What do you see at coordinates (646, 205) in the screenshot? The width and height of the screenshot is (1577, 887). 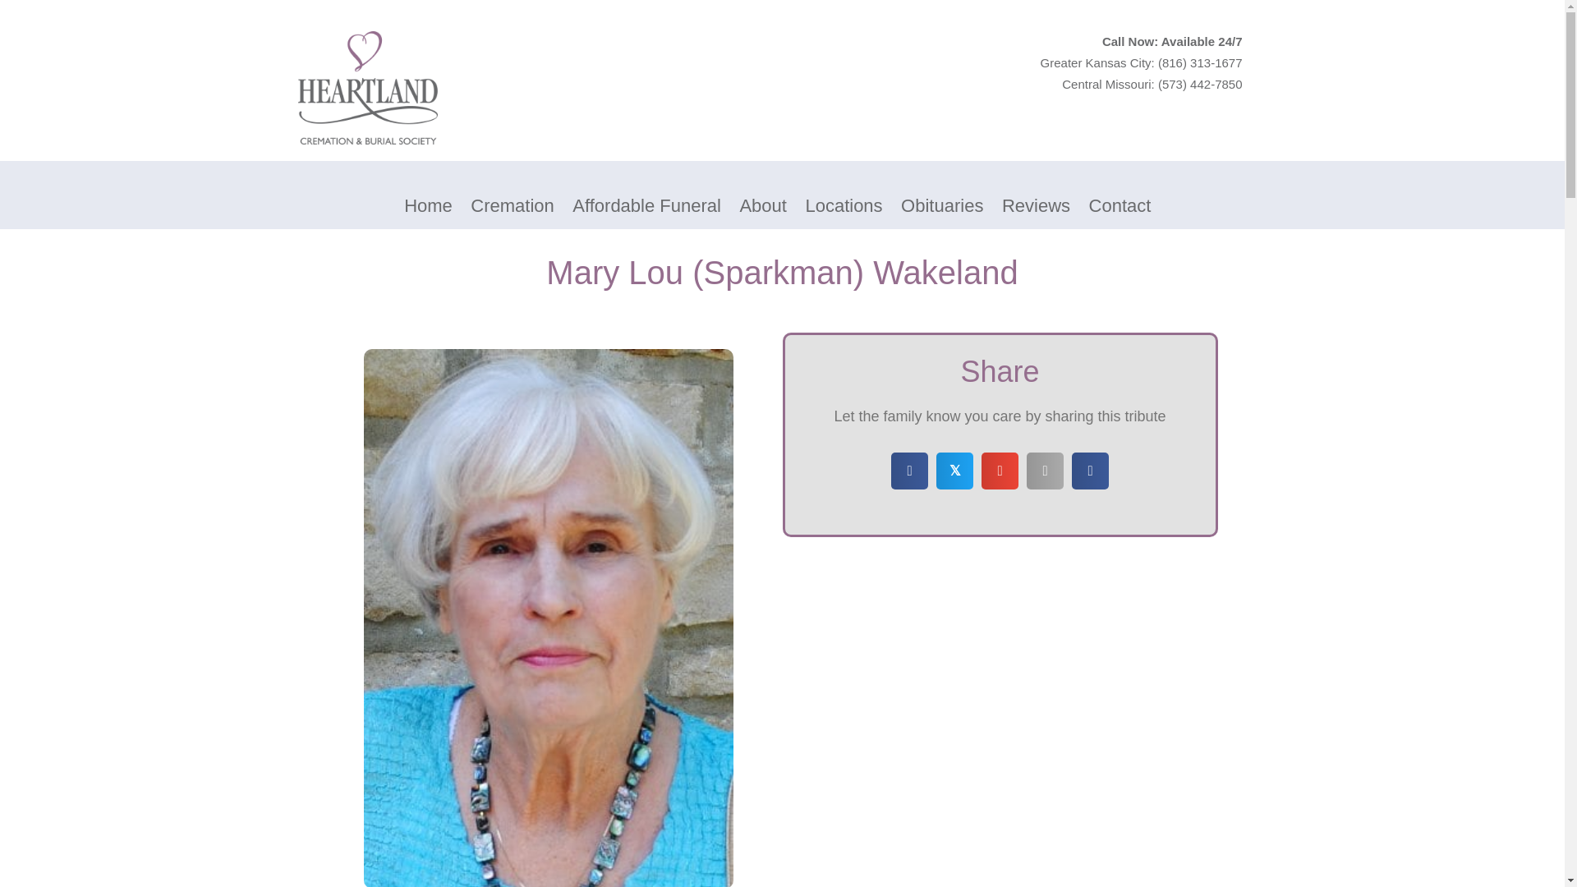 I see `Affordable Funeral` at bounding box center [646, 205].